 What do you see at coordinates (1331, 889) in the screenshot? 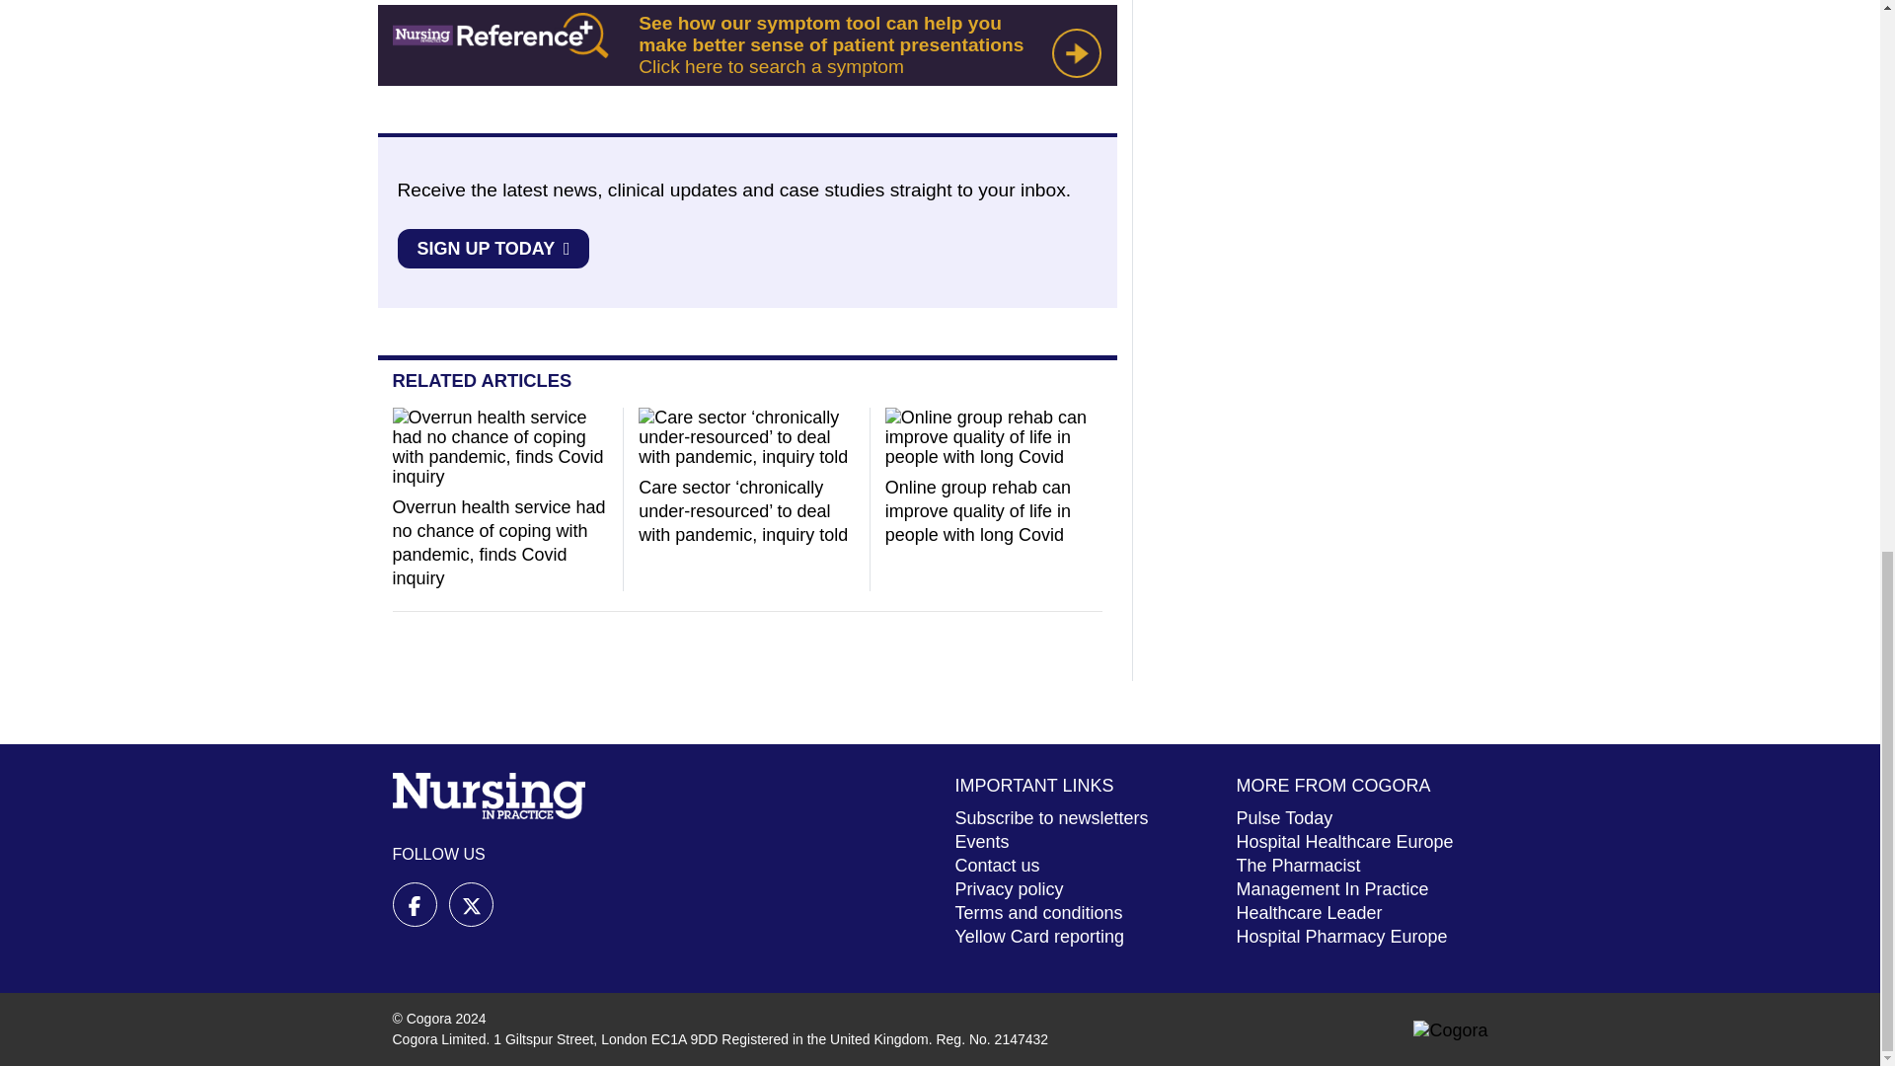
I see `Management In Practice` at bounding box center [1331, 889].